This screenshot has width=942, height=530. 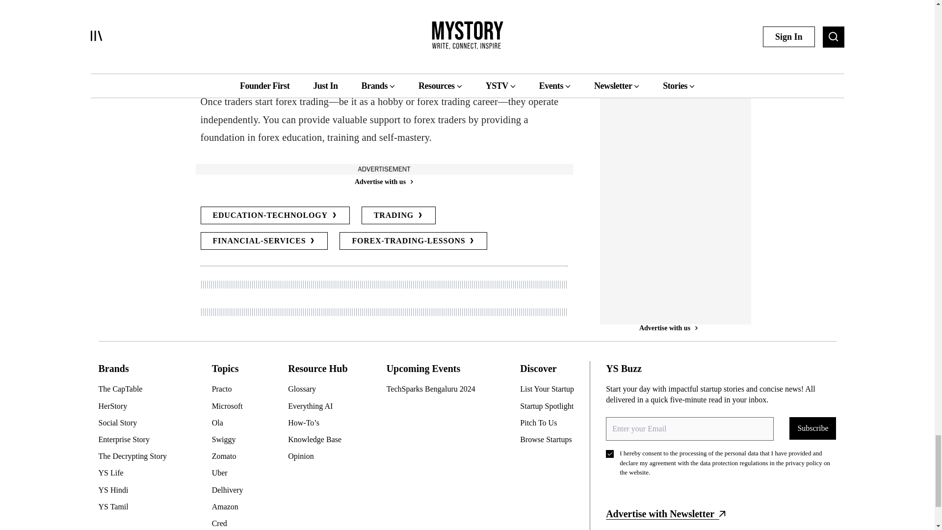 I want to click on TRADING, so click(x=398, y=215).